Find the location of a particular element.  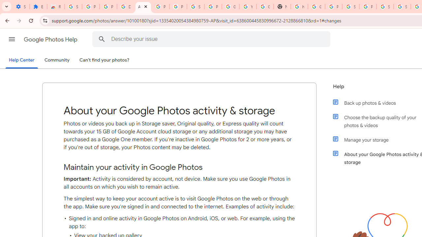

Community is located at coordinates (57, 60).